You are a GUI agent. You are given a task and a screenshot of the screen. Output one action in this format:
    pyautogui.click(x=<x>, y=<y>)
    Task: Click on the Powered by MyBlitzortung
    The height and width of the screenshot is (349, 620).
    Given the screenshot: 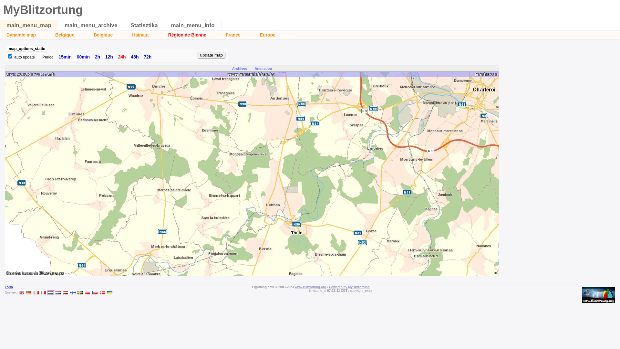 What is the action you would take?
    pyautogui.click(x=349, y=287)
    